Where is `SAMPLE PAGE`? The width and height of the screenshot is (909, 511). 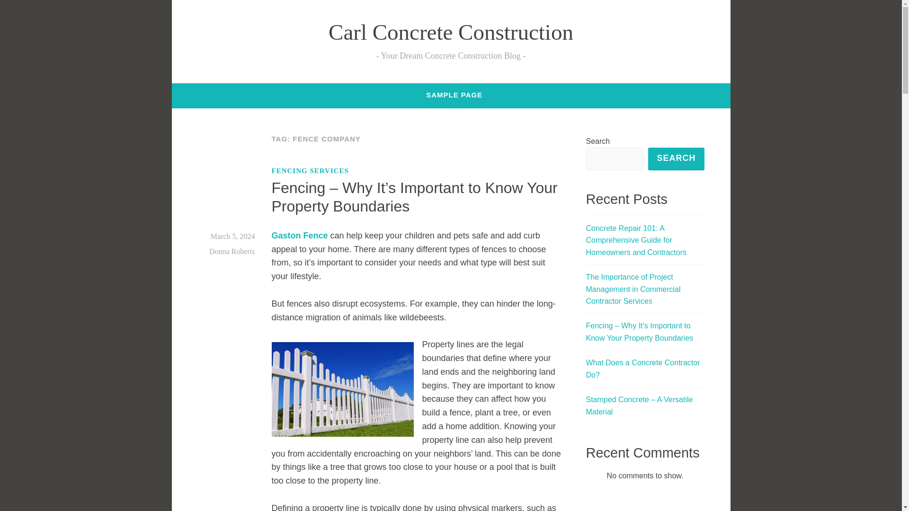
SAMPLE PAGE is located at coordinates (454, 95).